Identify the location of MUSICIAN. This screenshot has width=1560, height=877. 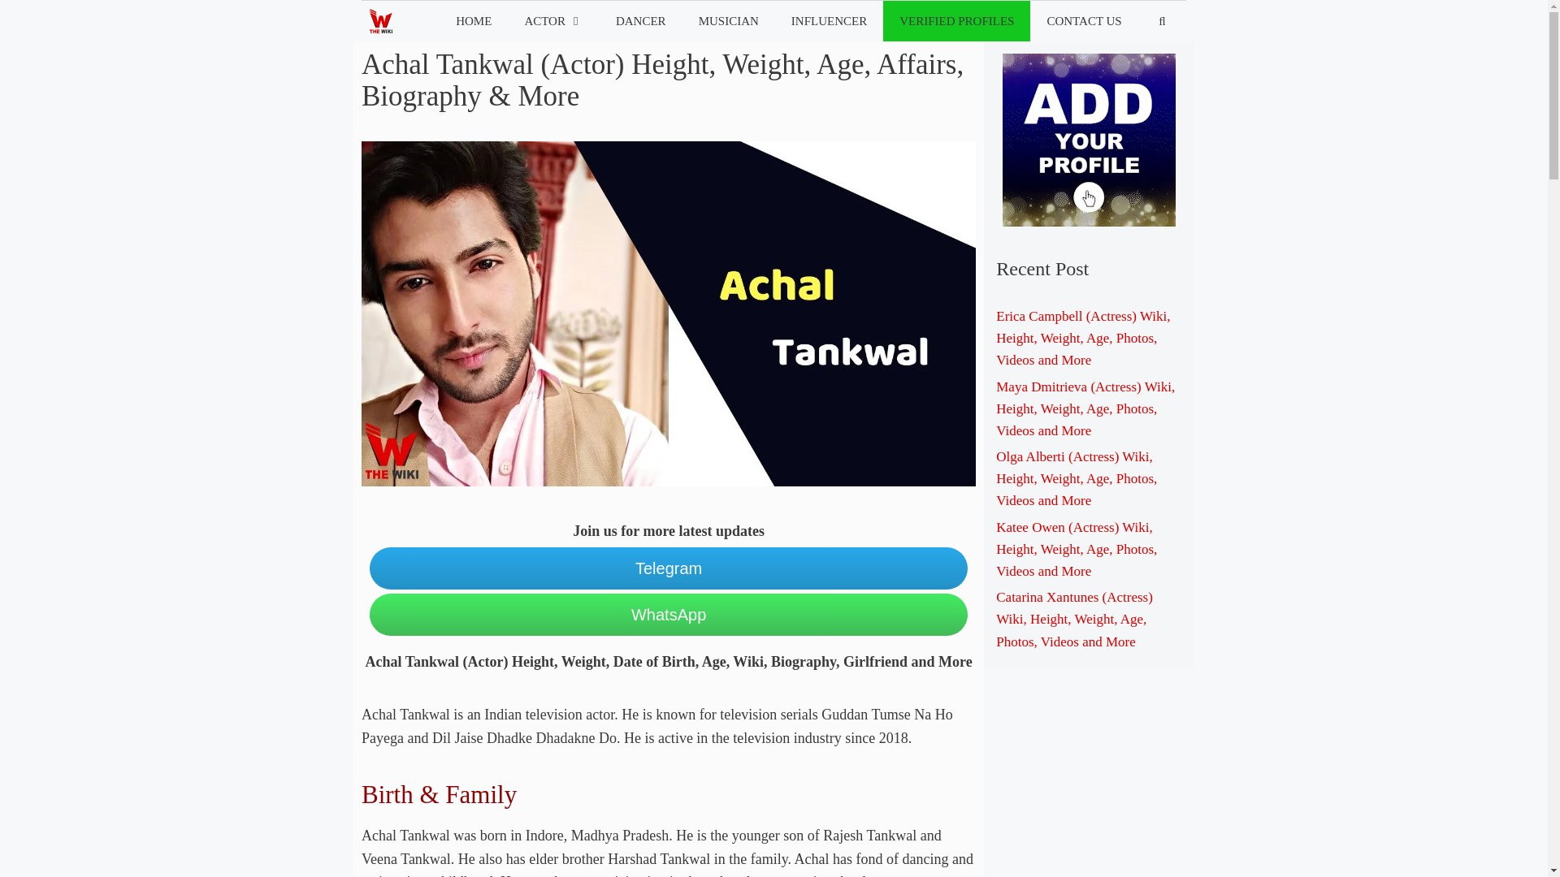
(729, 21).